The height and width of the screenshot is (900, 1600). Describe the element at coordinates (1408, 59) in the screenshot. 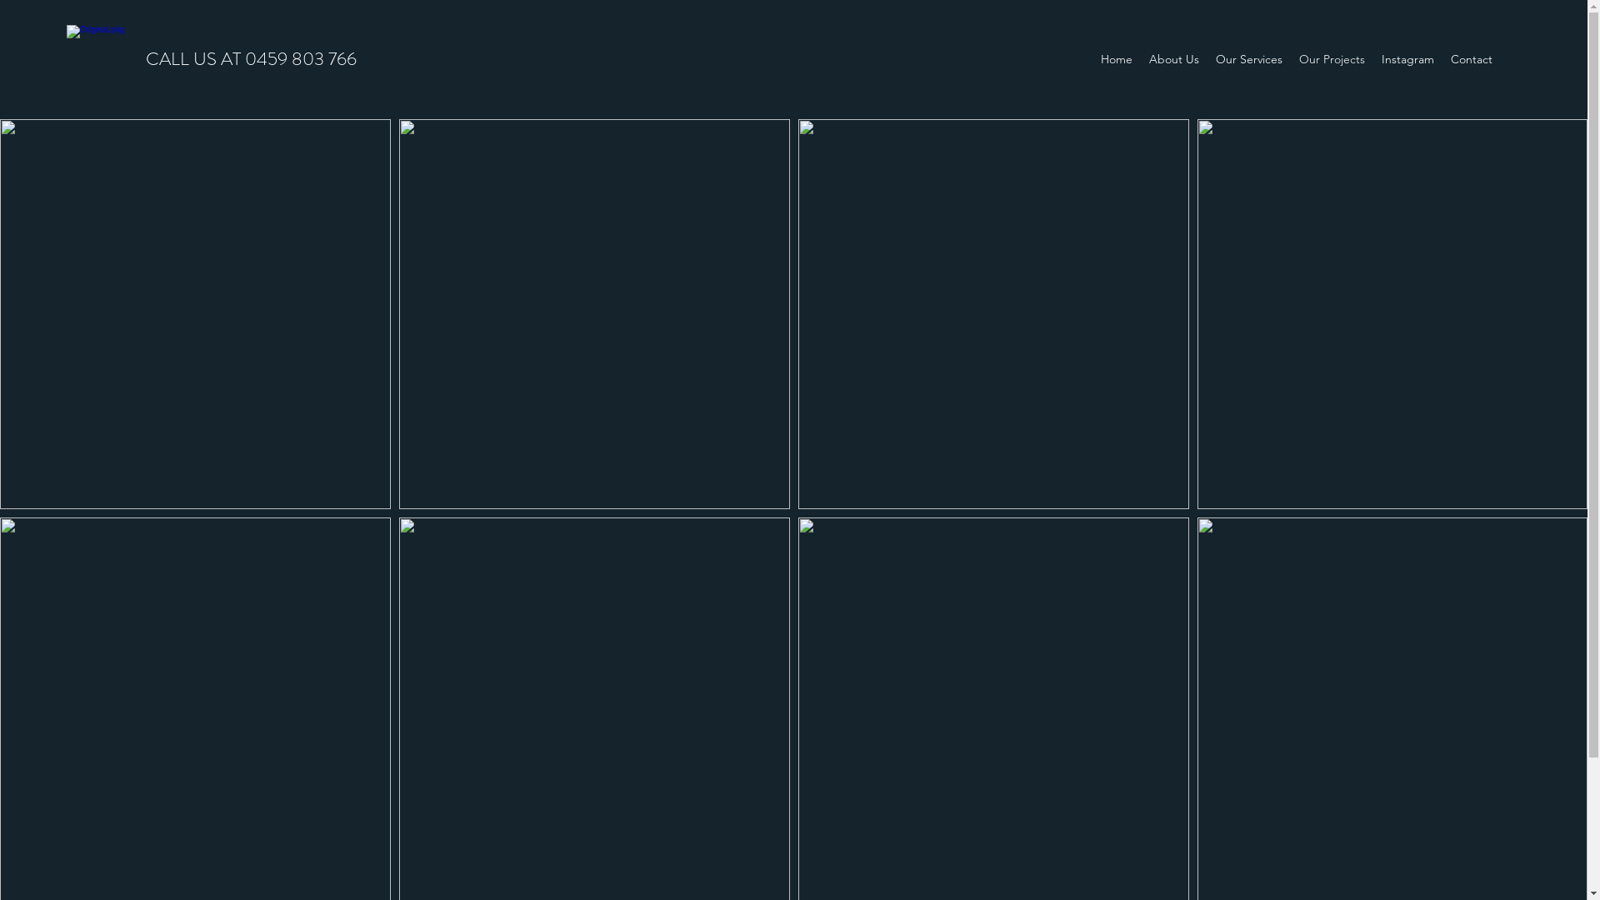

I see `Instagram` at that location.